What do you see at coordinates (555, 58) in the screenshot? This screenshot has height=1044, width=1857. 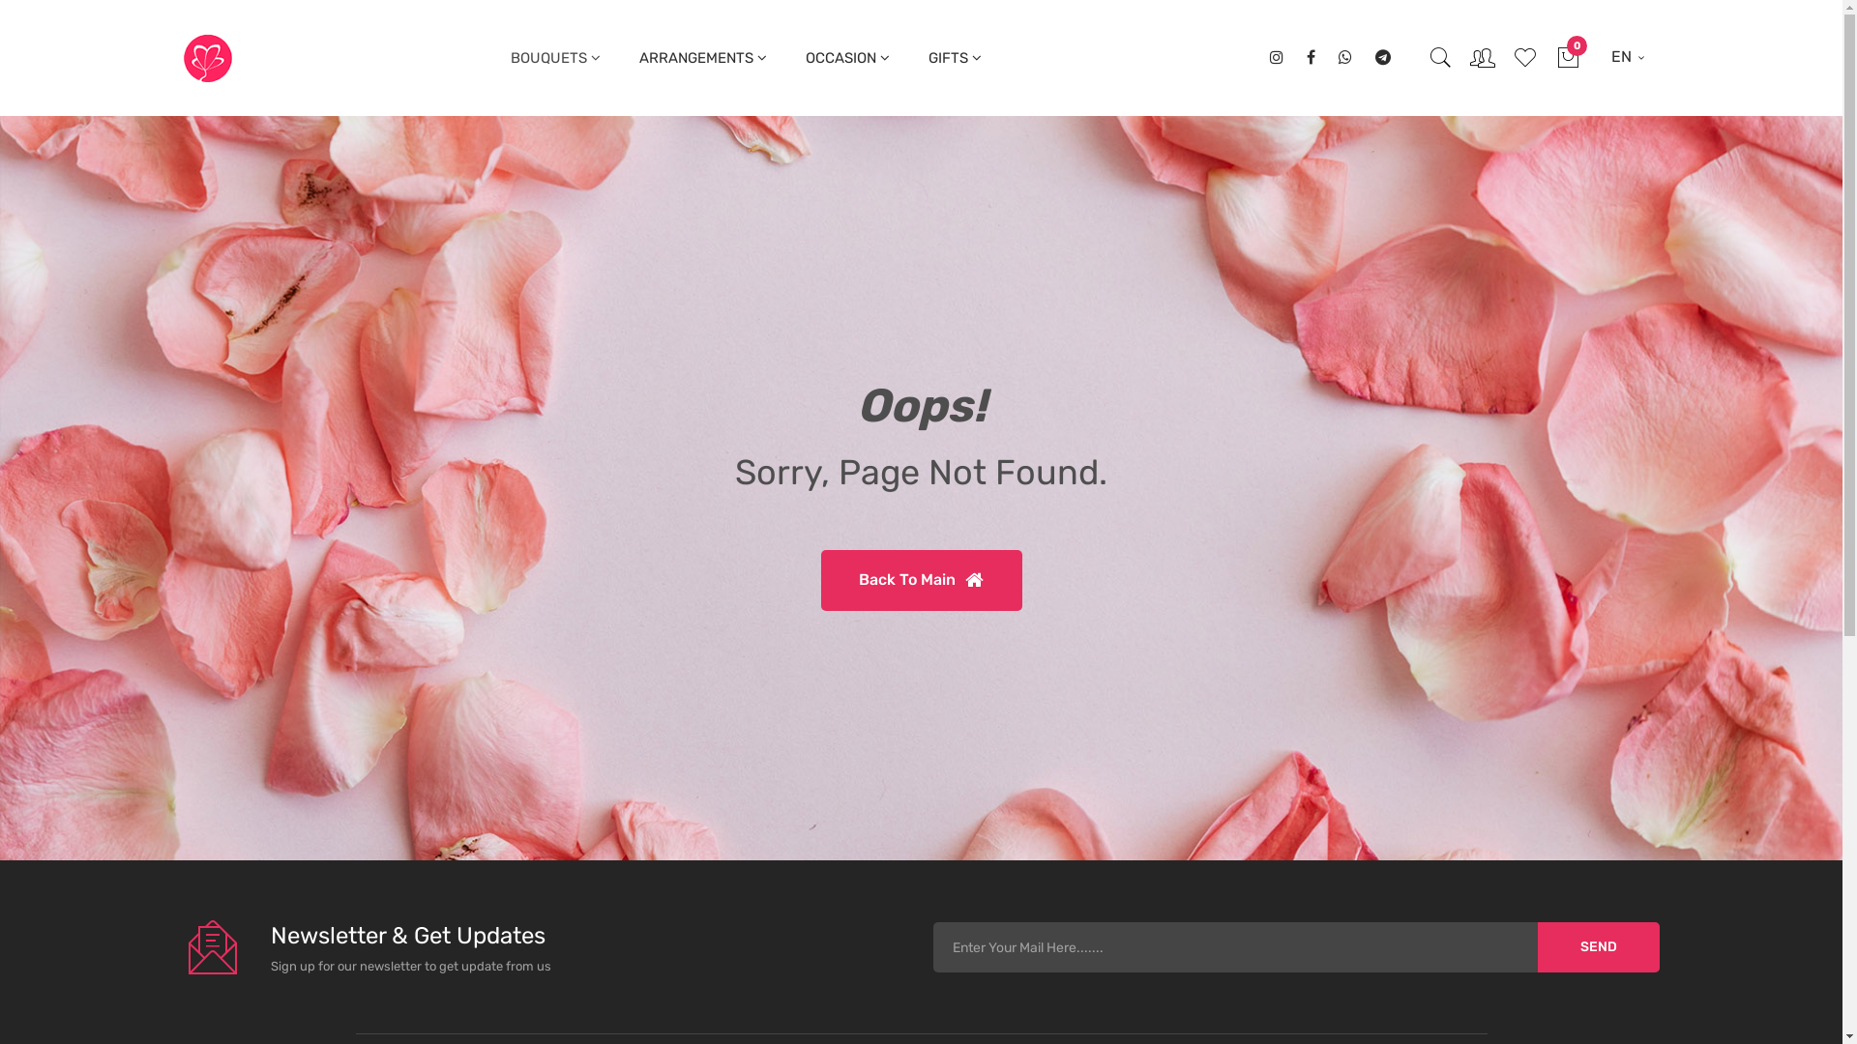 I see `BOUQUETS` at bounding box center [555, 58].